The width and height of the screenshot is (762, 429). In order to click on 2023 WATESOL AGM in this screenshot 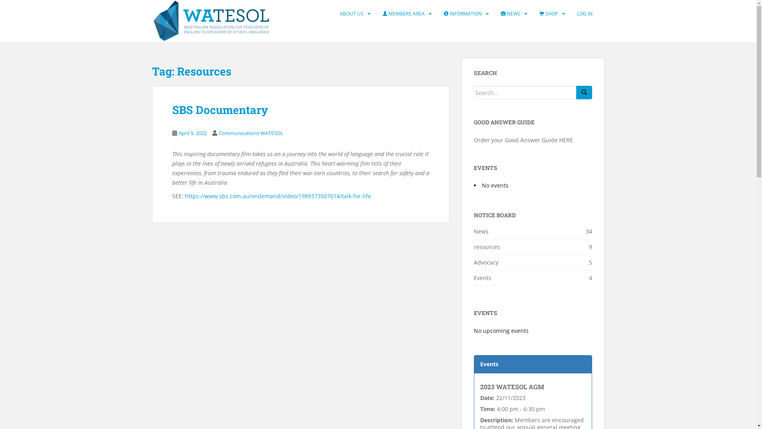, I will do `click(512, 387)`.